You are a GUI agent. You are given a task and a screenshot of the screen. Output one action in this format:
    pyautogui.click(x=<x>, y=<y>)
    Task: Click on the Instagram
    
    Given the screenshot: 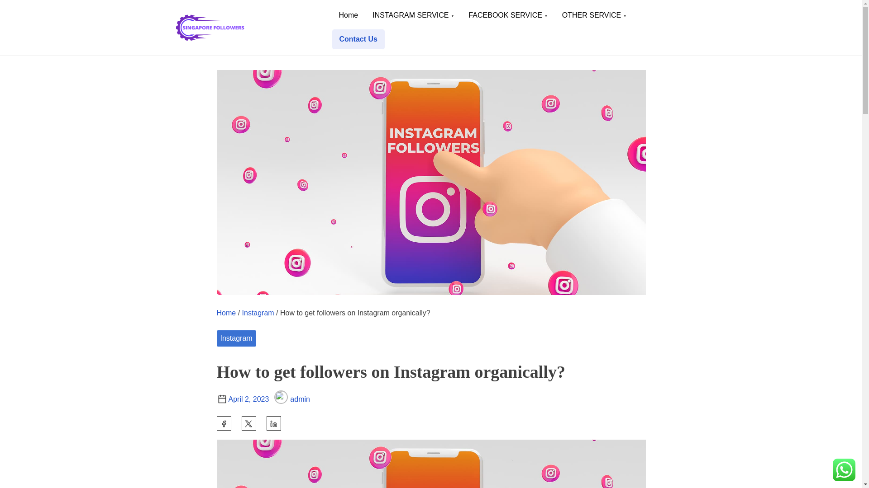 What is the action you would take?
    pyautogui.click(x=236, y=338)
    